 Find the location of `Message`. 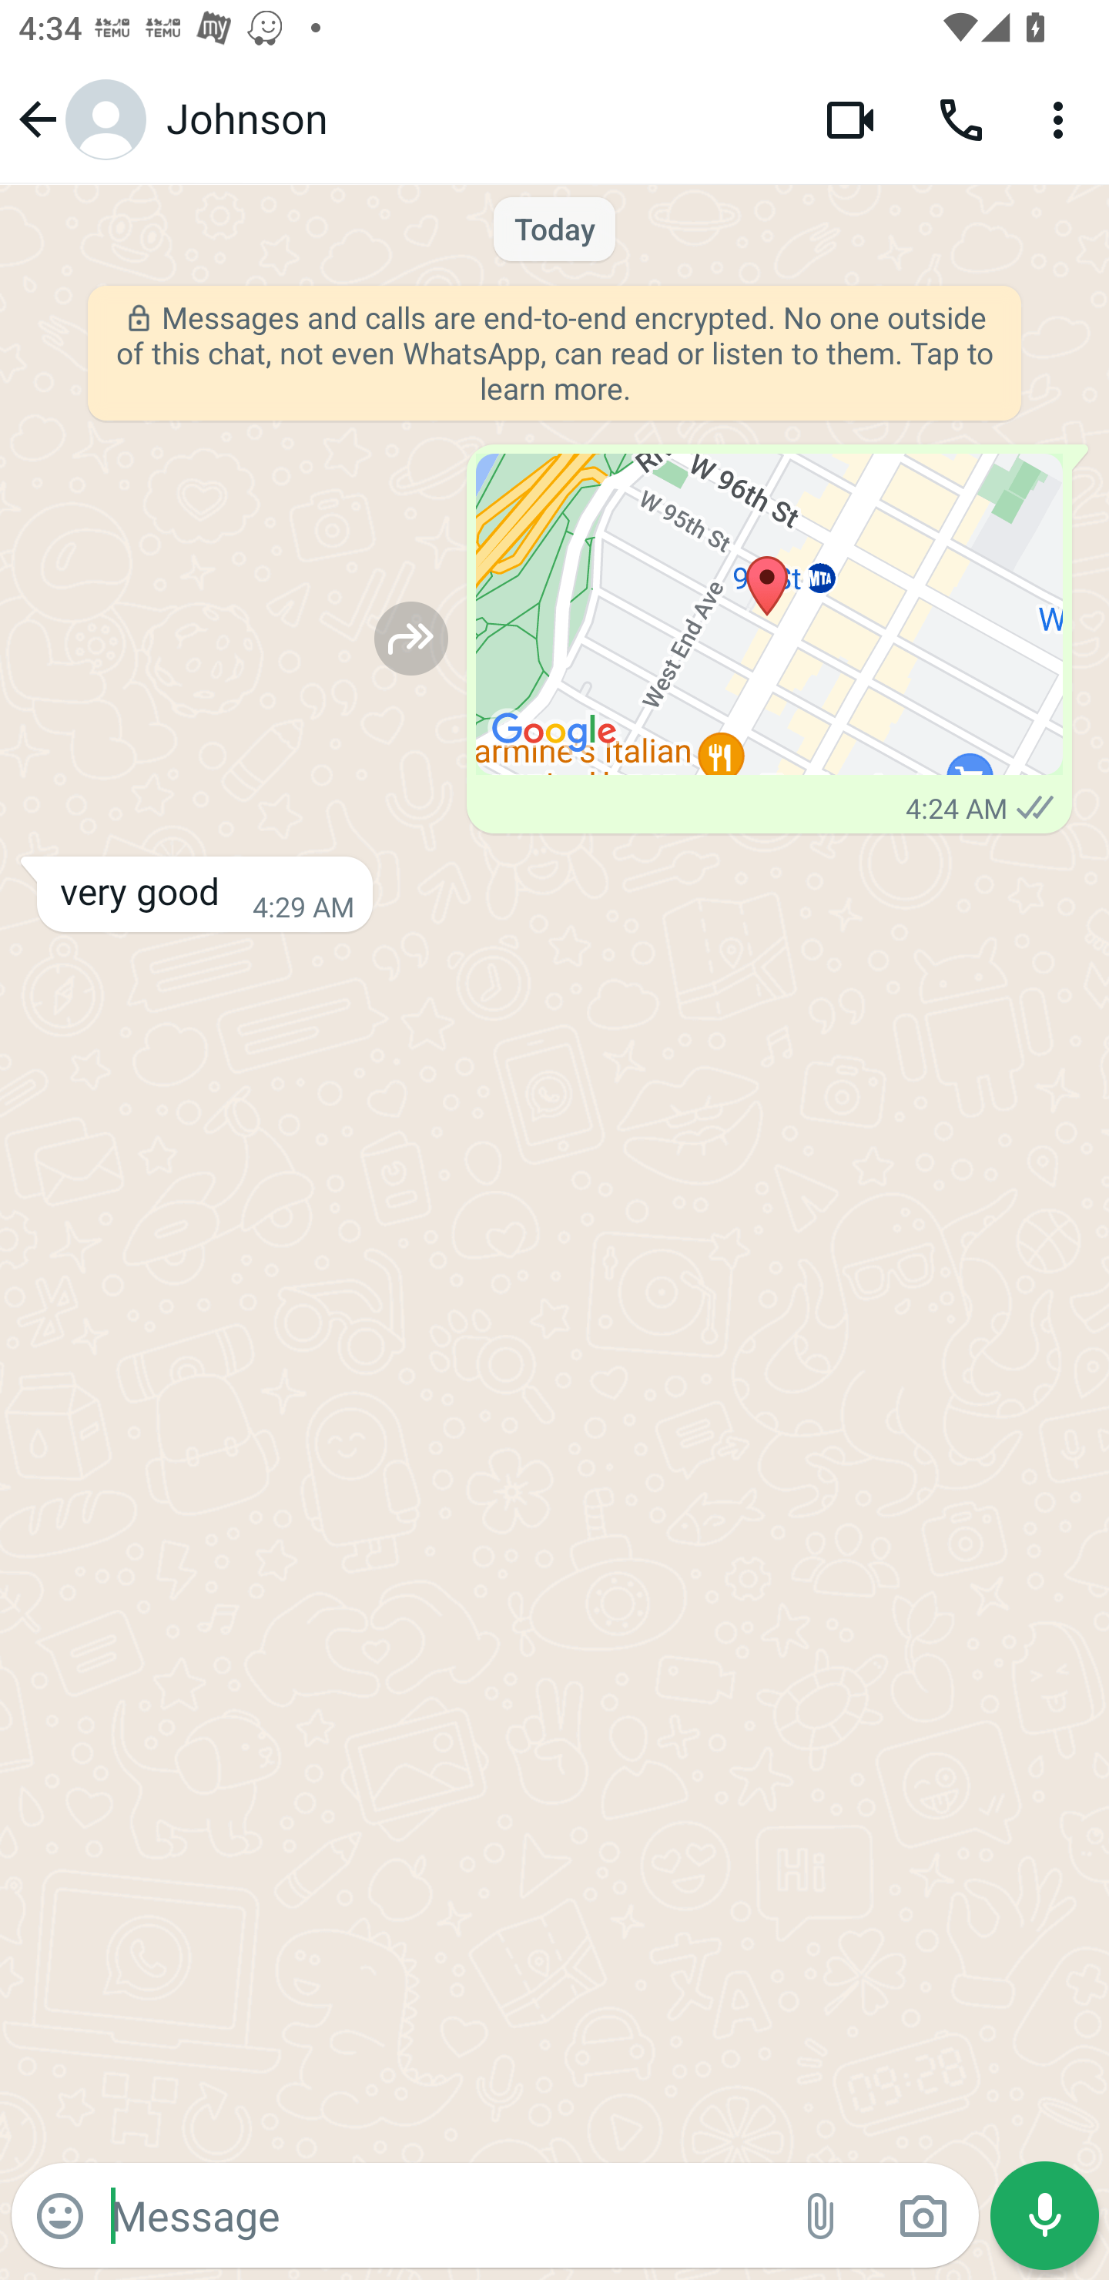

Message is located at coordinates (441, 2215).